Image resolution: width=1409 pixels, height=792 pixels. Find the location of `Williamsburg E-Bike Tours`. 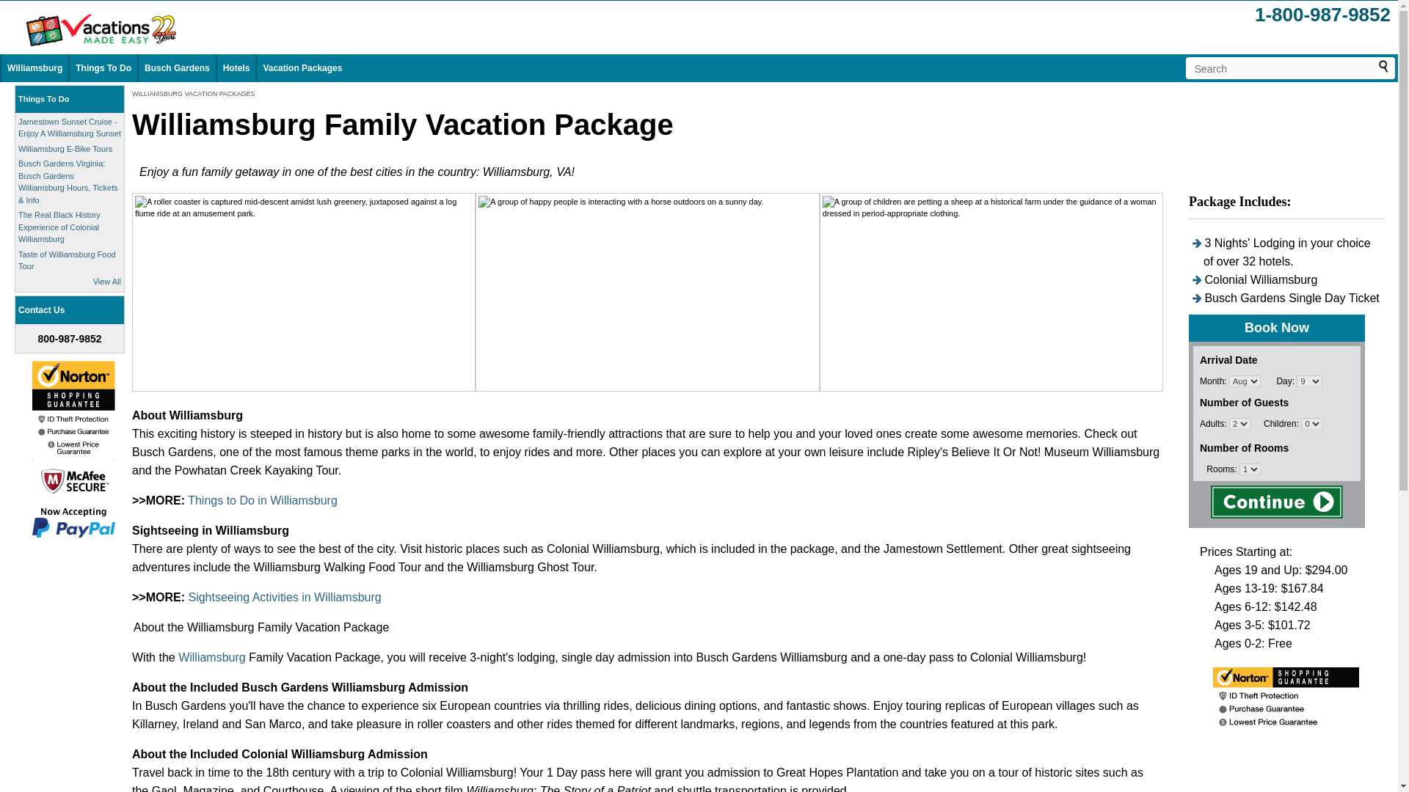

Williamsburg E-Bike Tours is located at coordinates (65, 148).